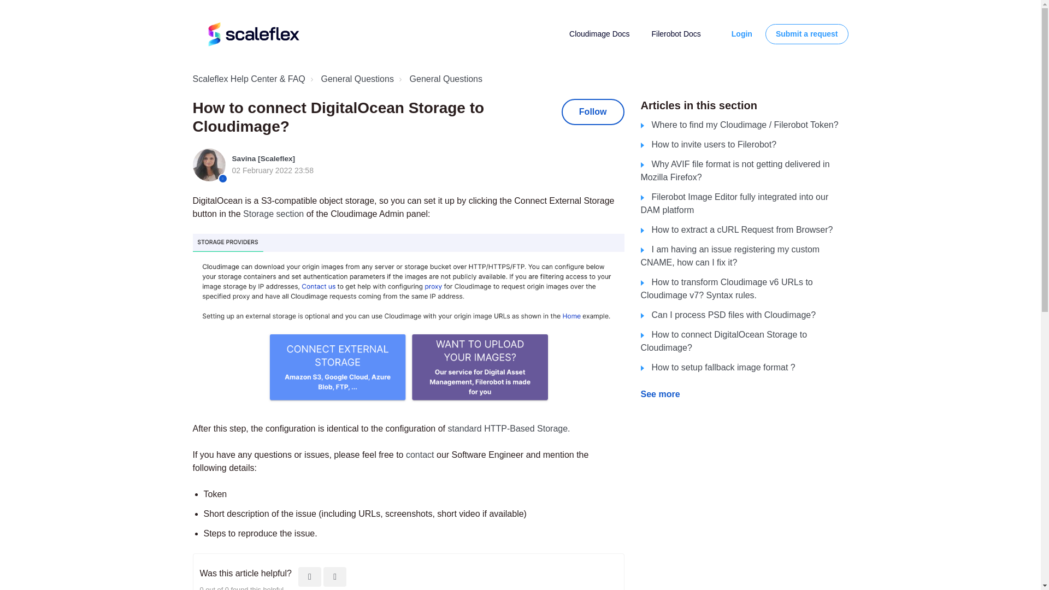  What do you see at coordinates (600, 34) in the screenshot?
I see `Cloudimage Docs` at bounding box center [600, 34].